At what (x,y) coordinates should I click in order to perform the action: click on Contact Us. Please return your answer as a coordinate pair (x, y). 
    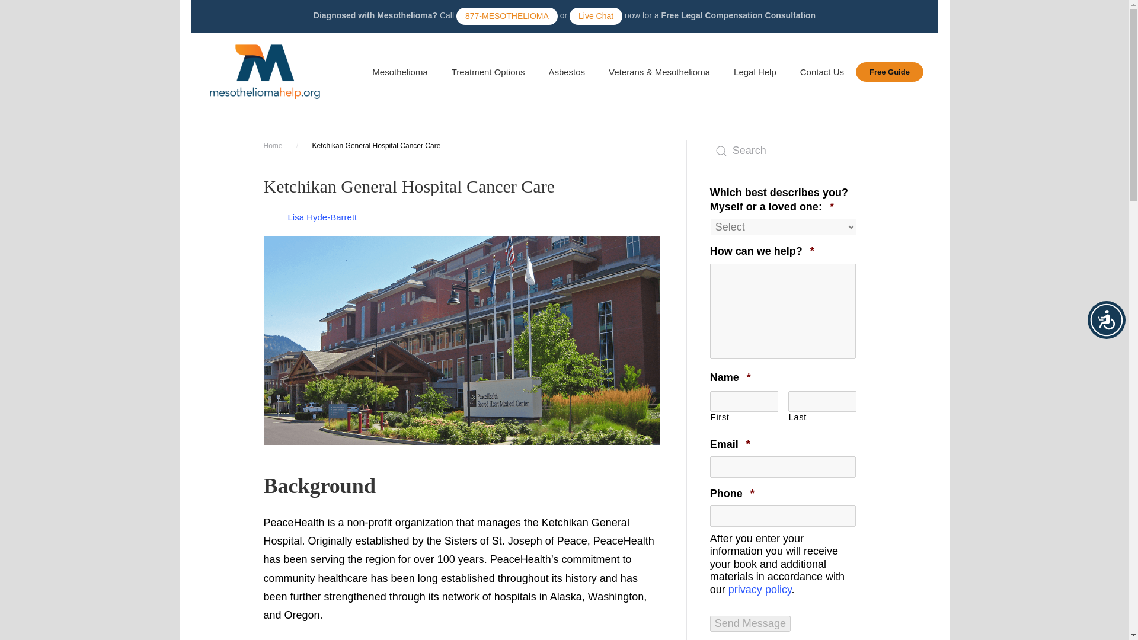
    Looking at the image, I should click on (821, 72).